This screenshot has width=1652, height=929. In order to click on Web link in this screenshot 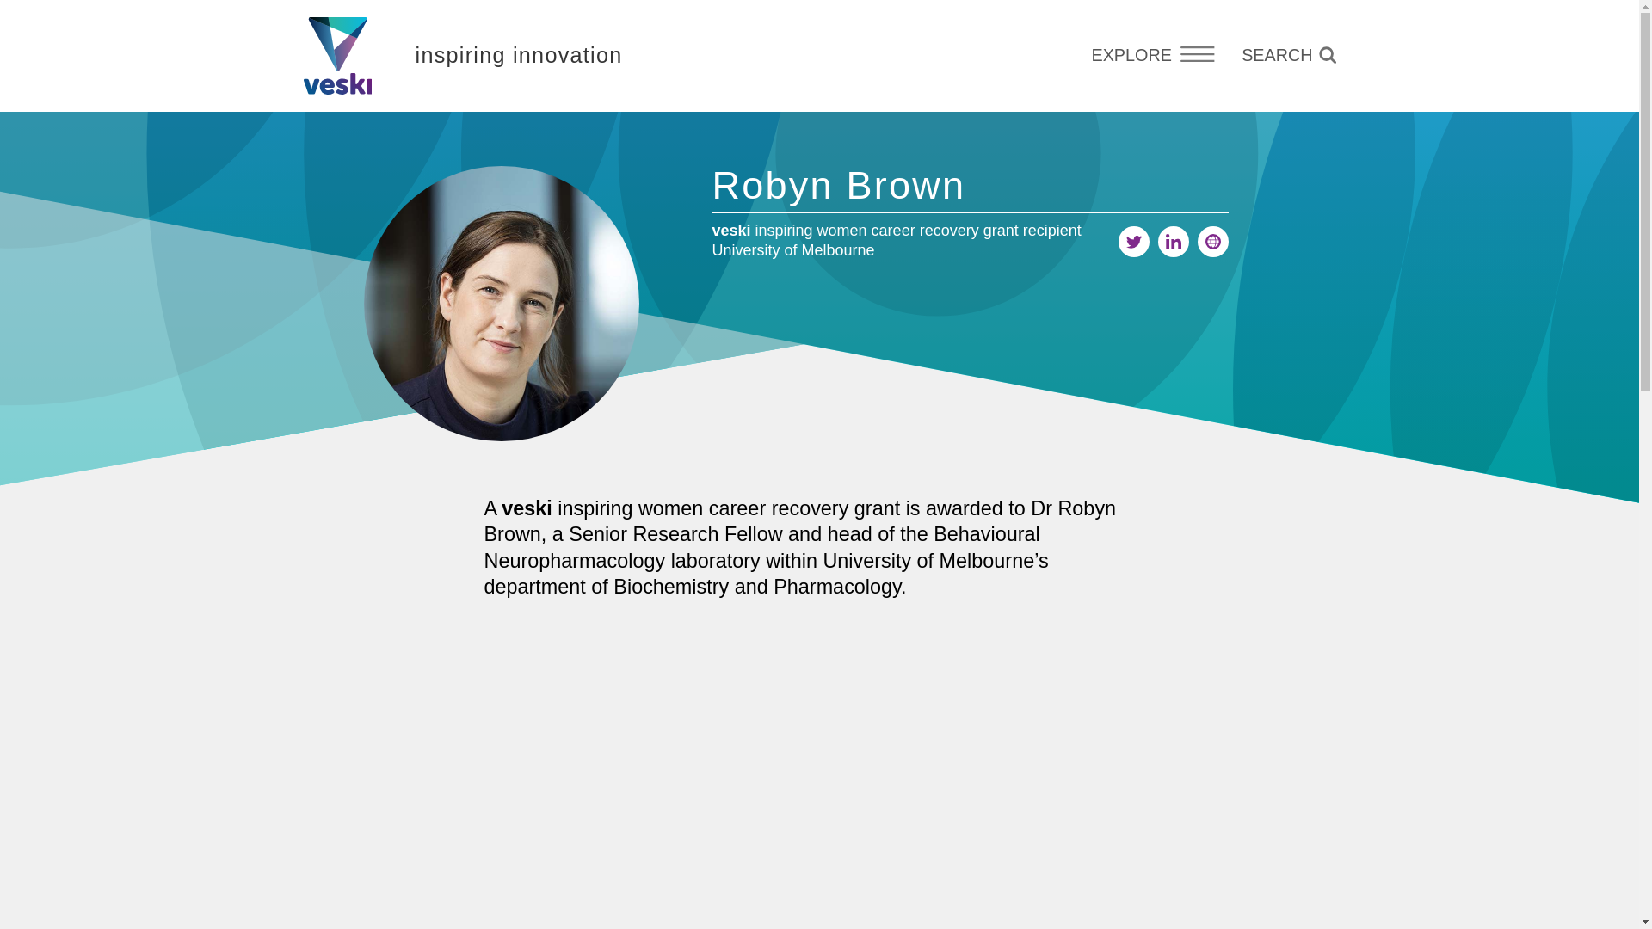, I will do `click(1213, 242)`.